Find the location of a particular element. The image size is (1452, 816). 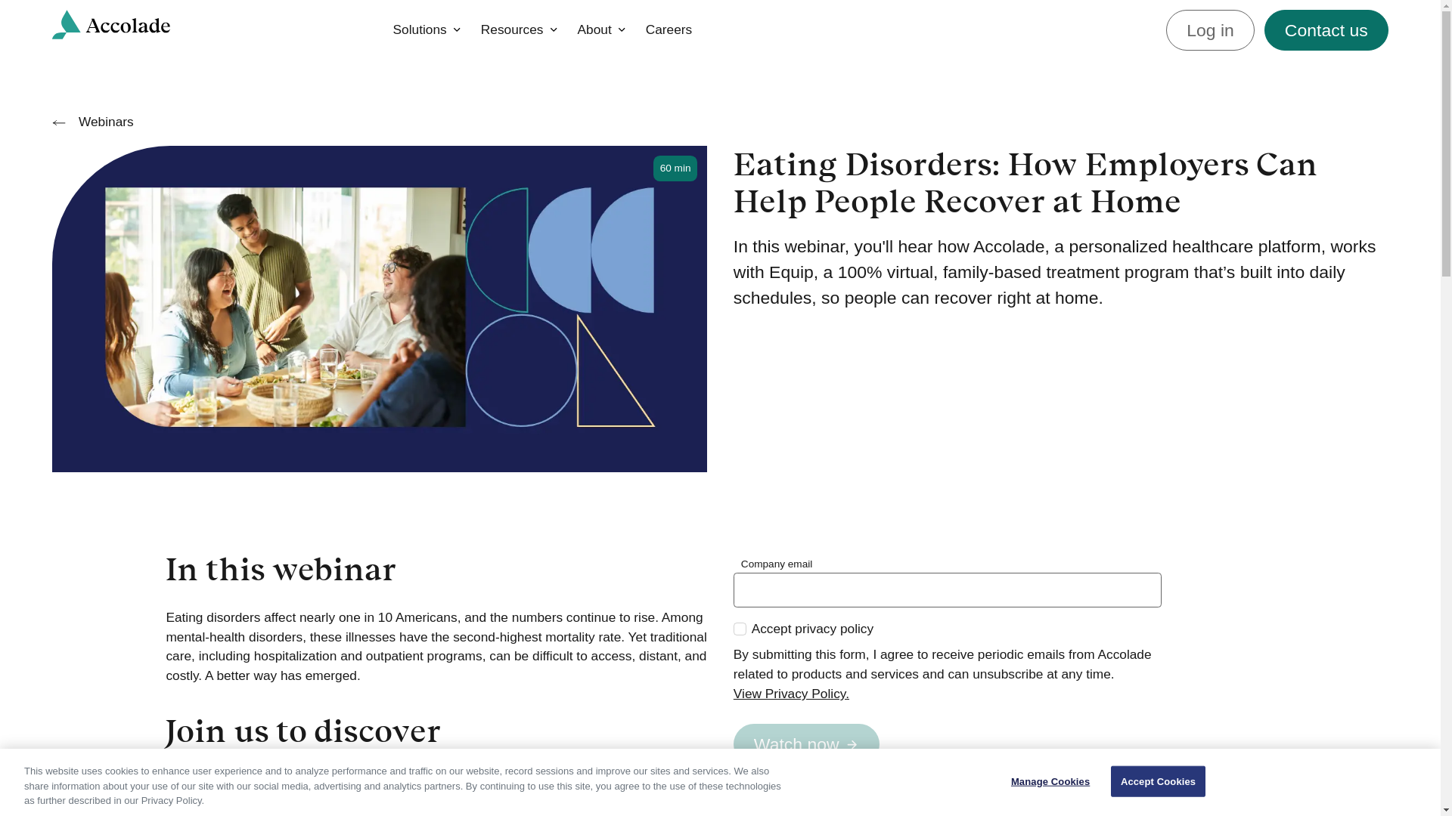

View Privacy Policy. is located at coordinates (947, 694).